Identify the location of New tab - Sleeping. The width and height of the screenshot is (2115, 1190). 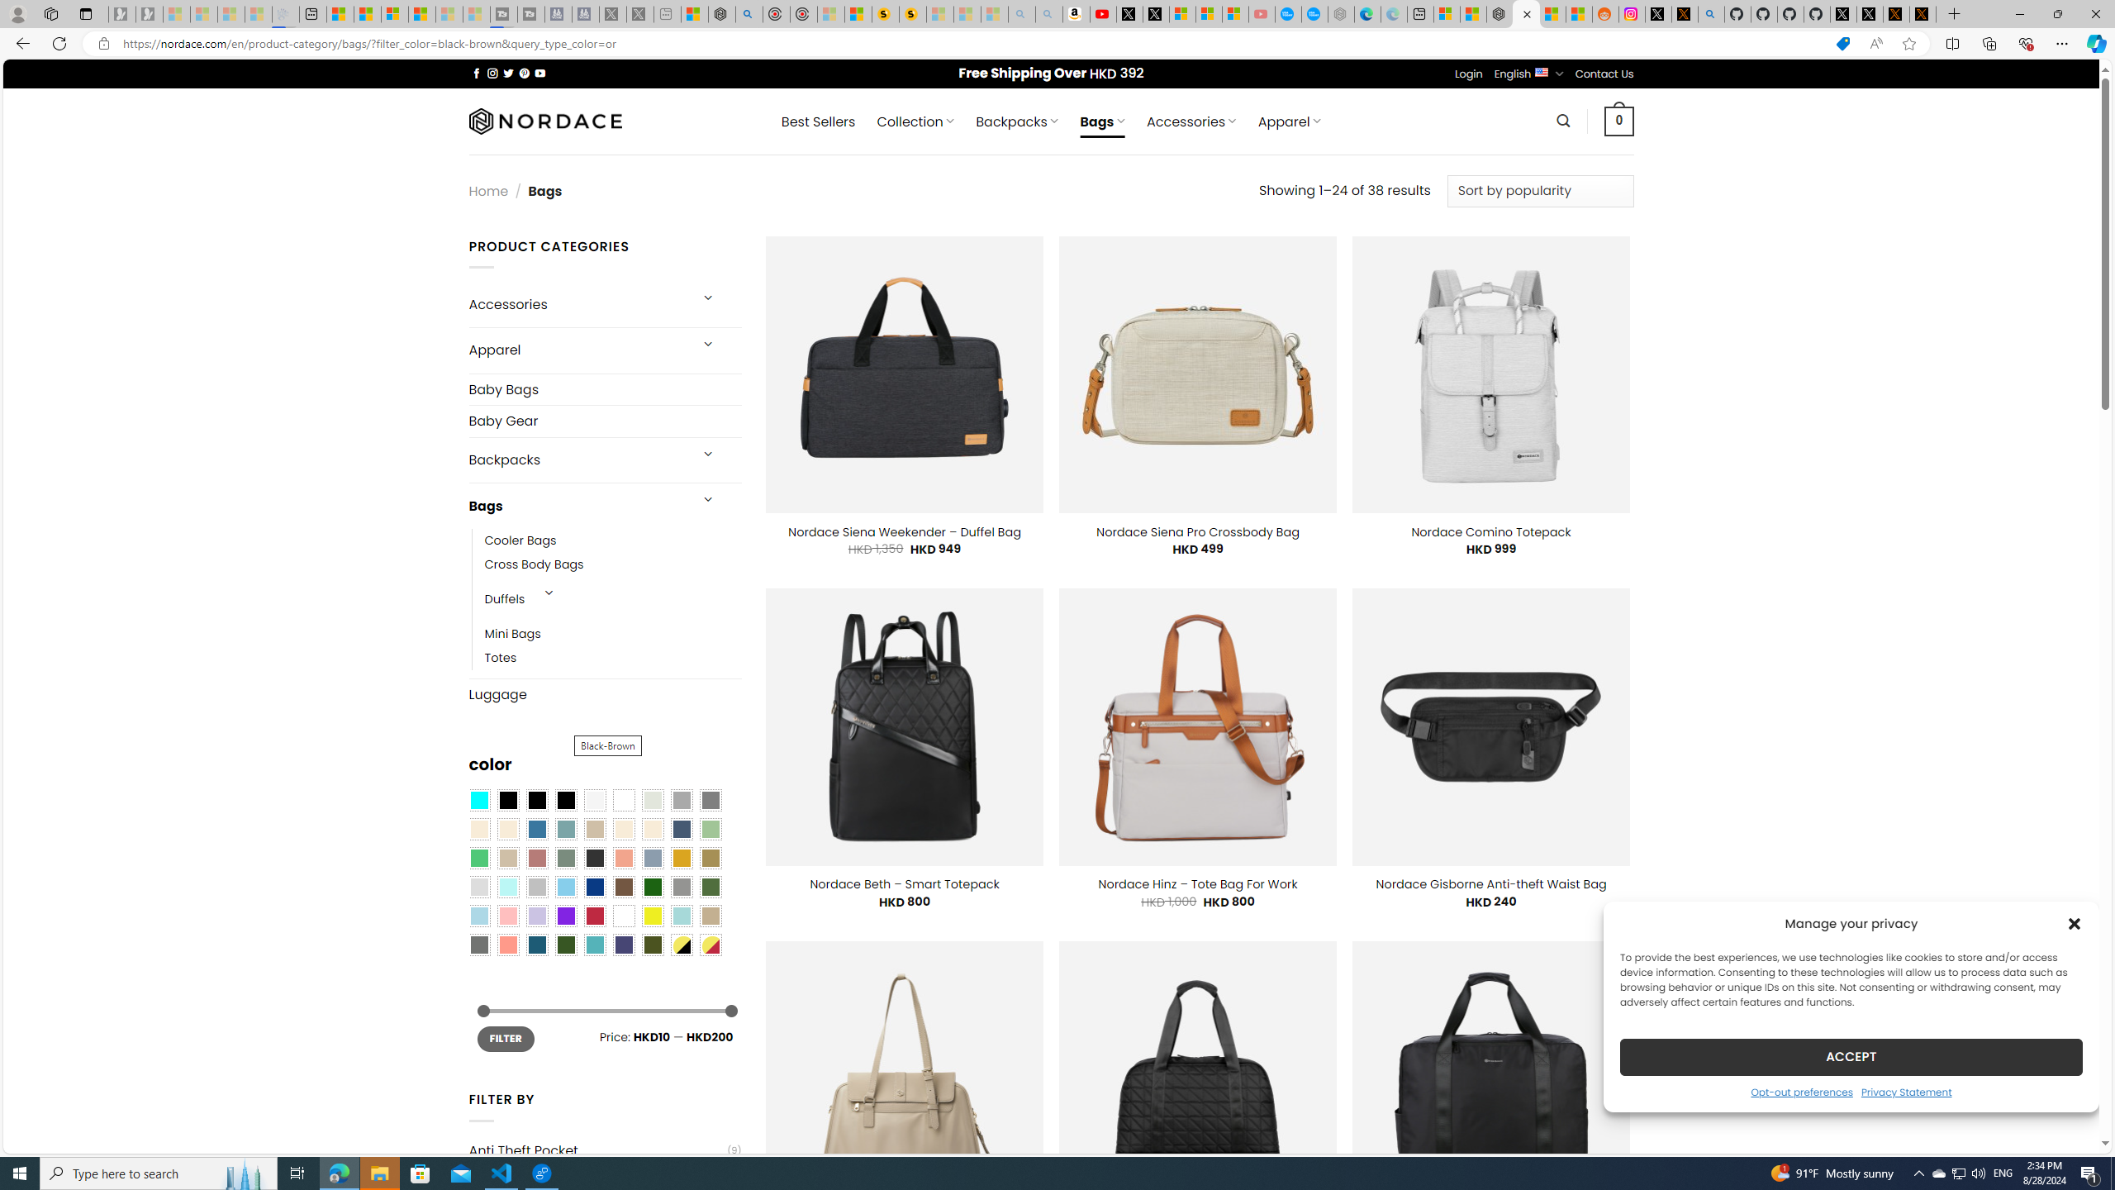
(668, 14).